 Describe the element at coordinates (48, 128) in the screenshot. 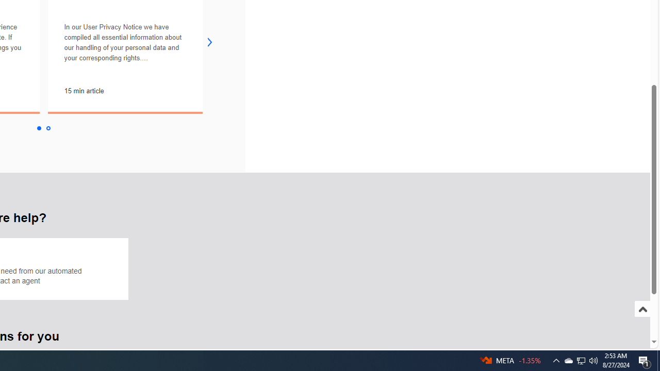

I see `Slide 2 ` at that location.